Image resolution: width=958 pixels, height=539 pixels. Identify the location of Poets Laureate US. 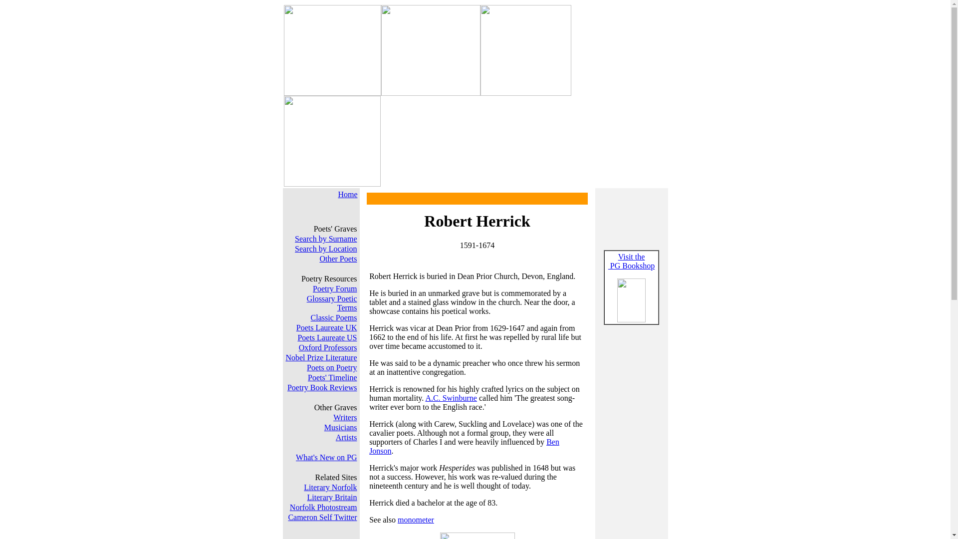
(337, 259).